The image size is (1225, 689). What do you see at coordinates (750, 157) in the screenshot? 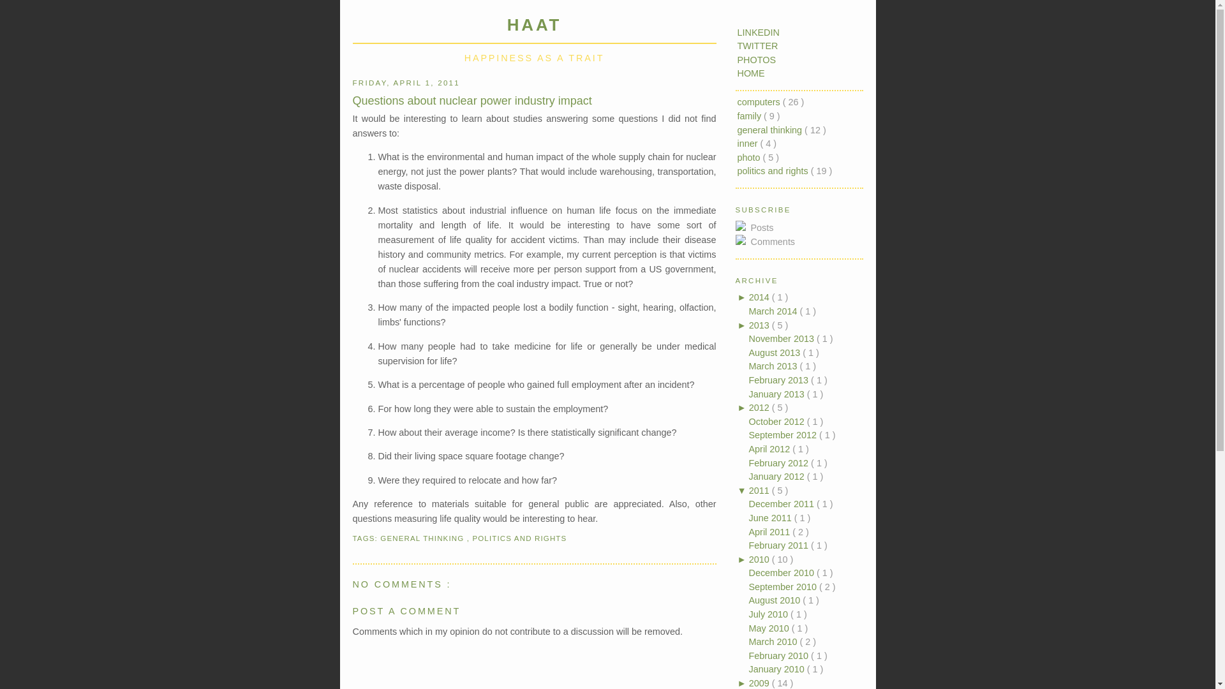
I see `photo` at bounding box center [750, 157].